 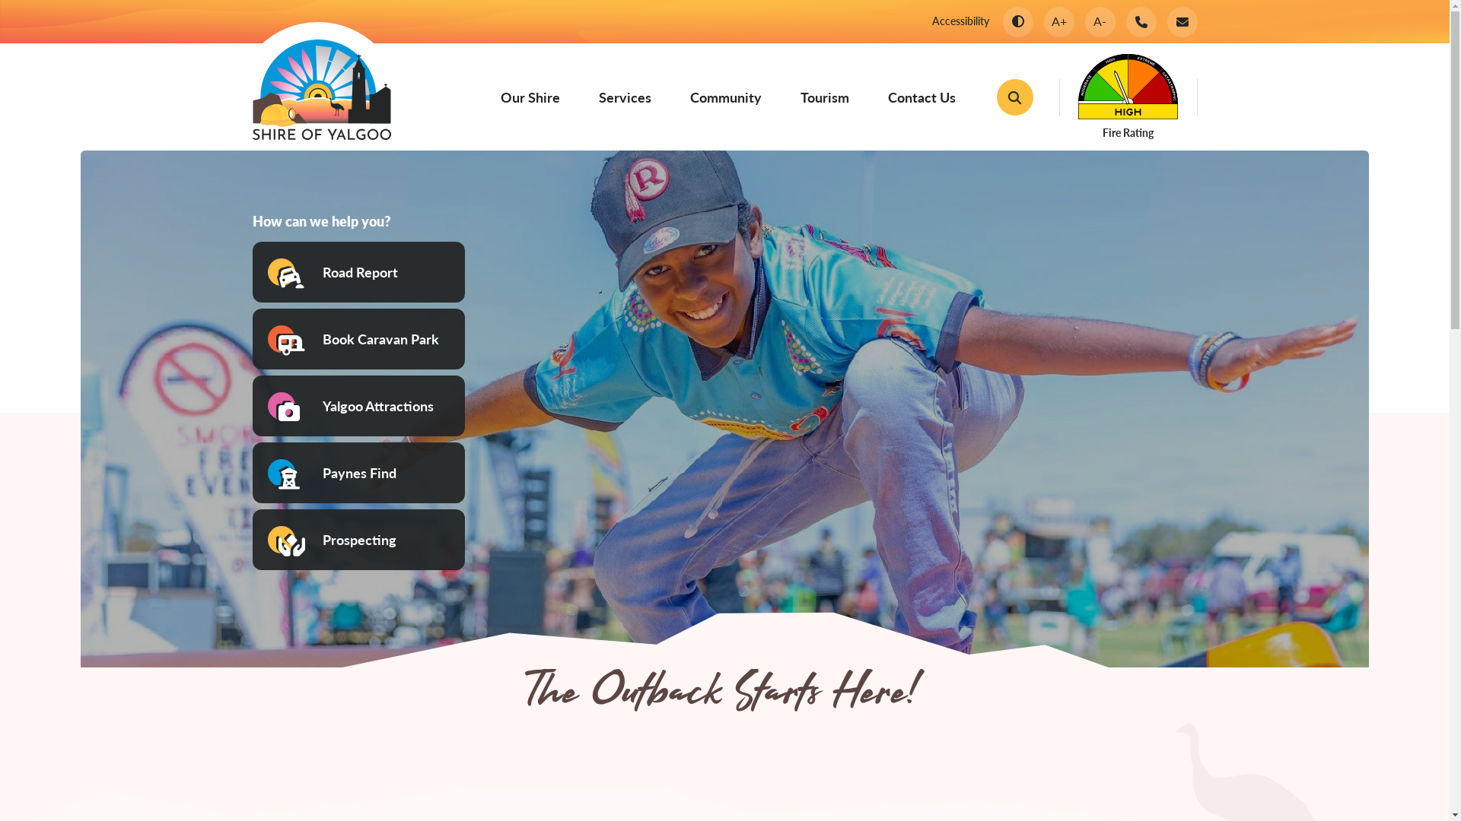 I want to click on Paynes Find, so click(x=359, y=473).